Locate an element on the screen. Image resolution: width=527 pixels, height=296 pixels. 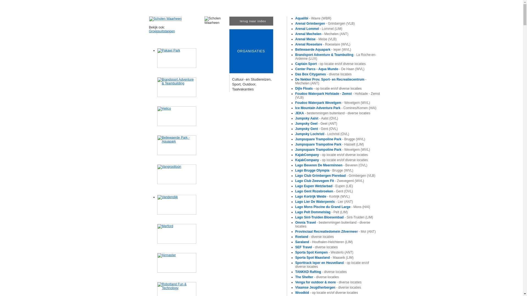
Woodkid - op locatie en/of diverse locaties is located at coordinates (327, 293).